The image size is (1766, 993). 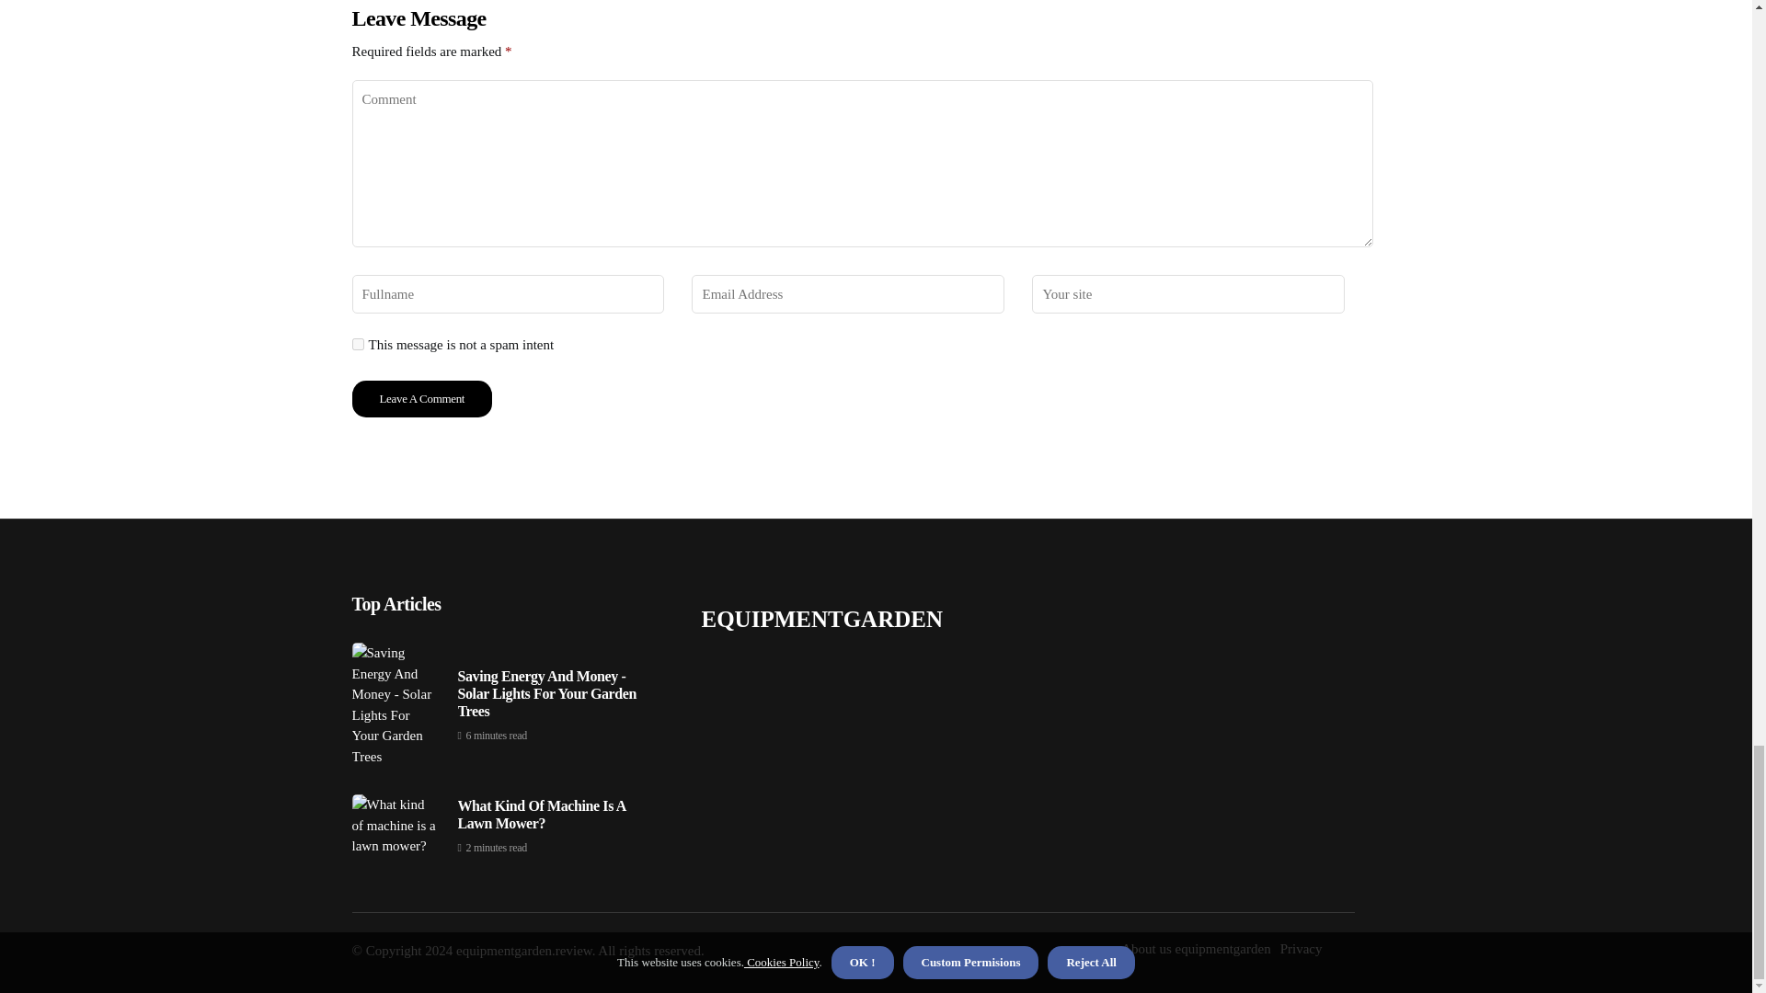 I want to click on yes, so click(x=357, y=344).